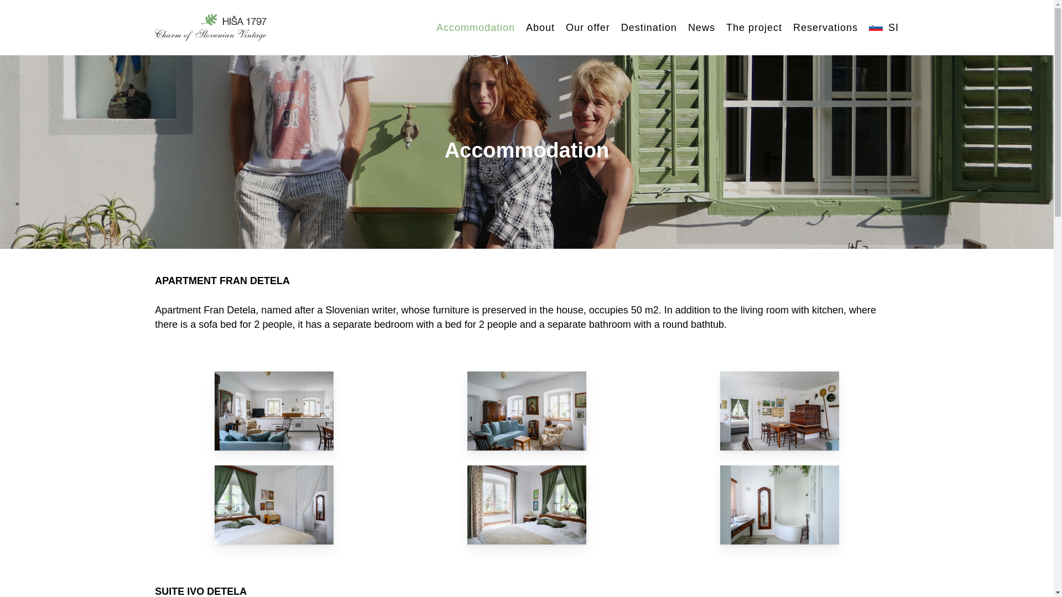 This screenshot has width=1062, height=597. I want to click on About, so click(540, 28).